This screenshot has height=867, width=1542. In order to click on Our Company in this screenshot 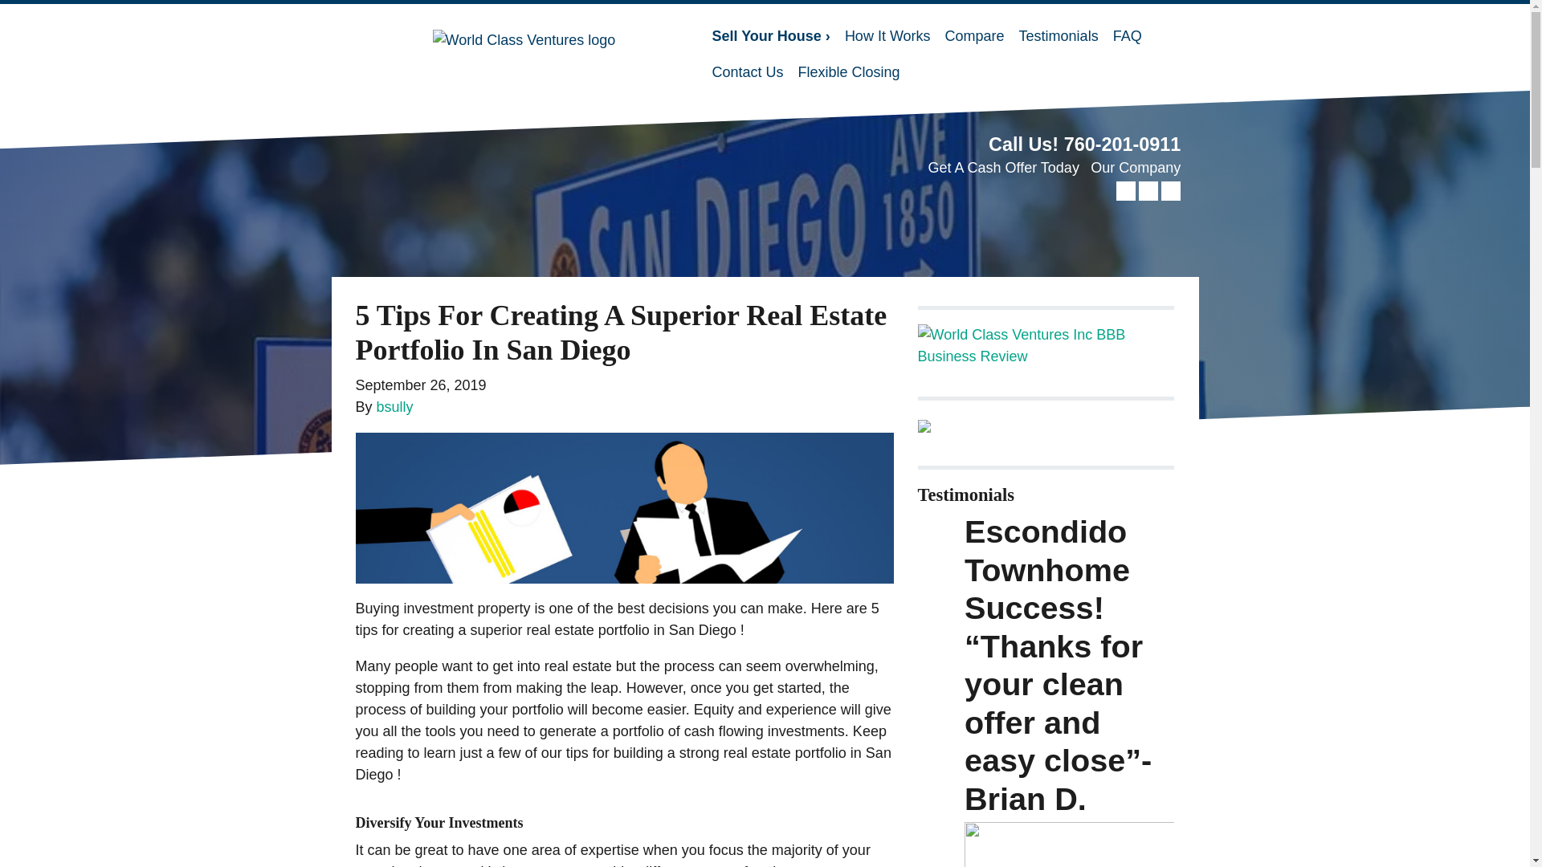, I will do `click(1136, 167)`.